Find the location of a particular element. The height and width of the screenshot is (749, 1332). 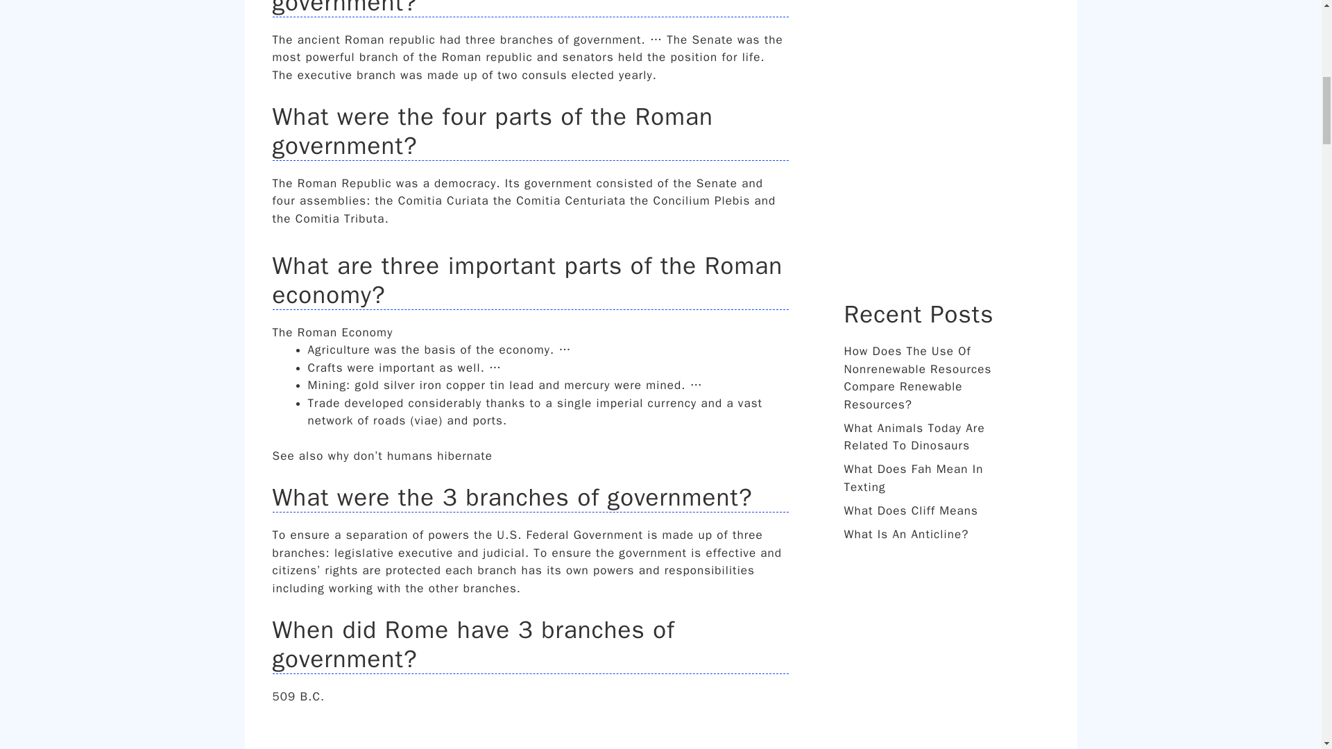

What Does Cliff Means is located at coordinates (910, 510).